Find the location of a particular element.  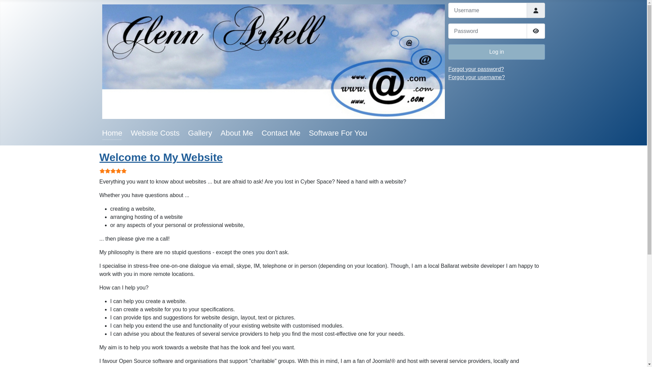

Contact Me is located at coordinates (281, 133).